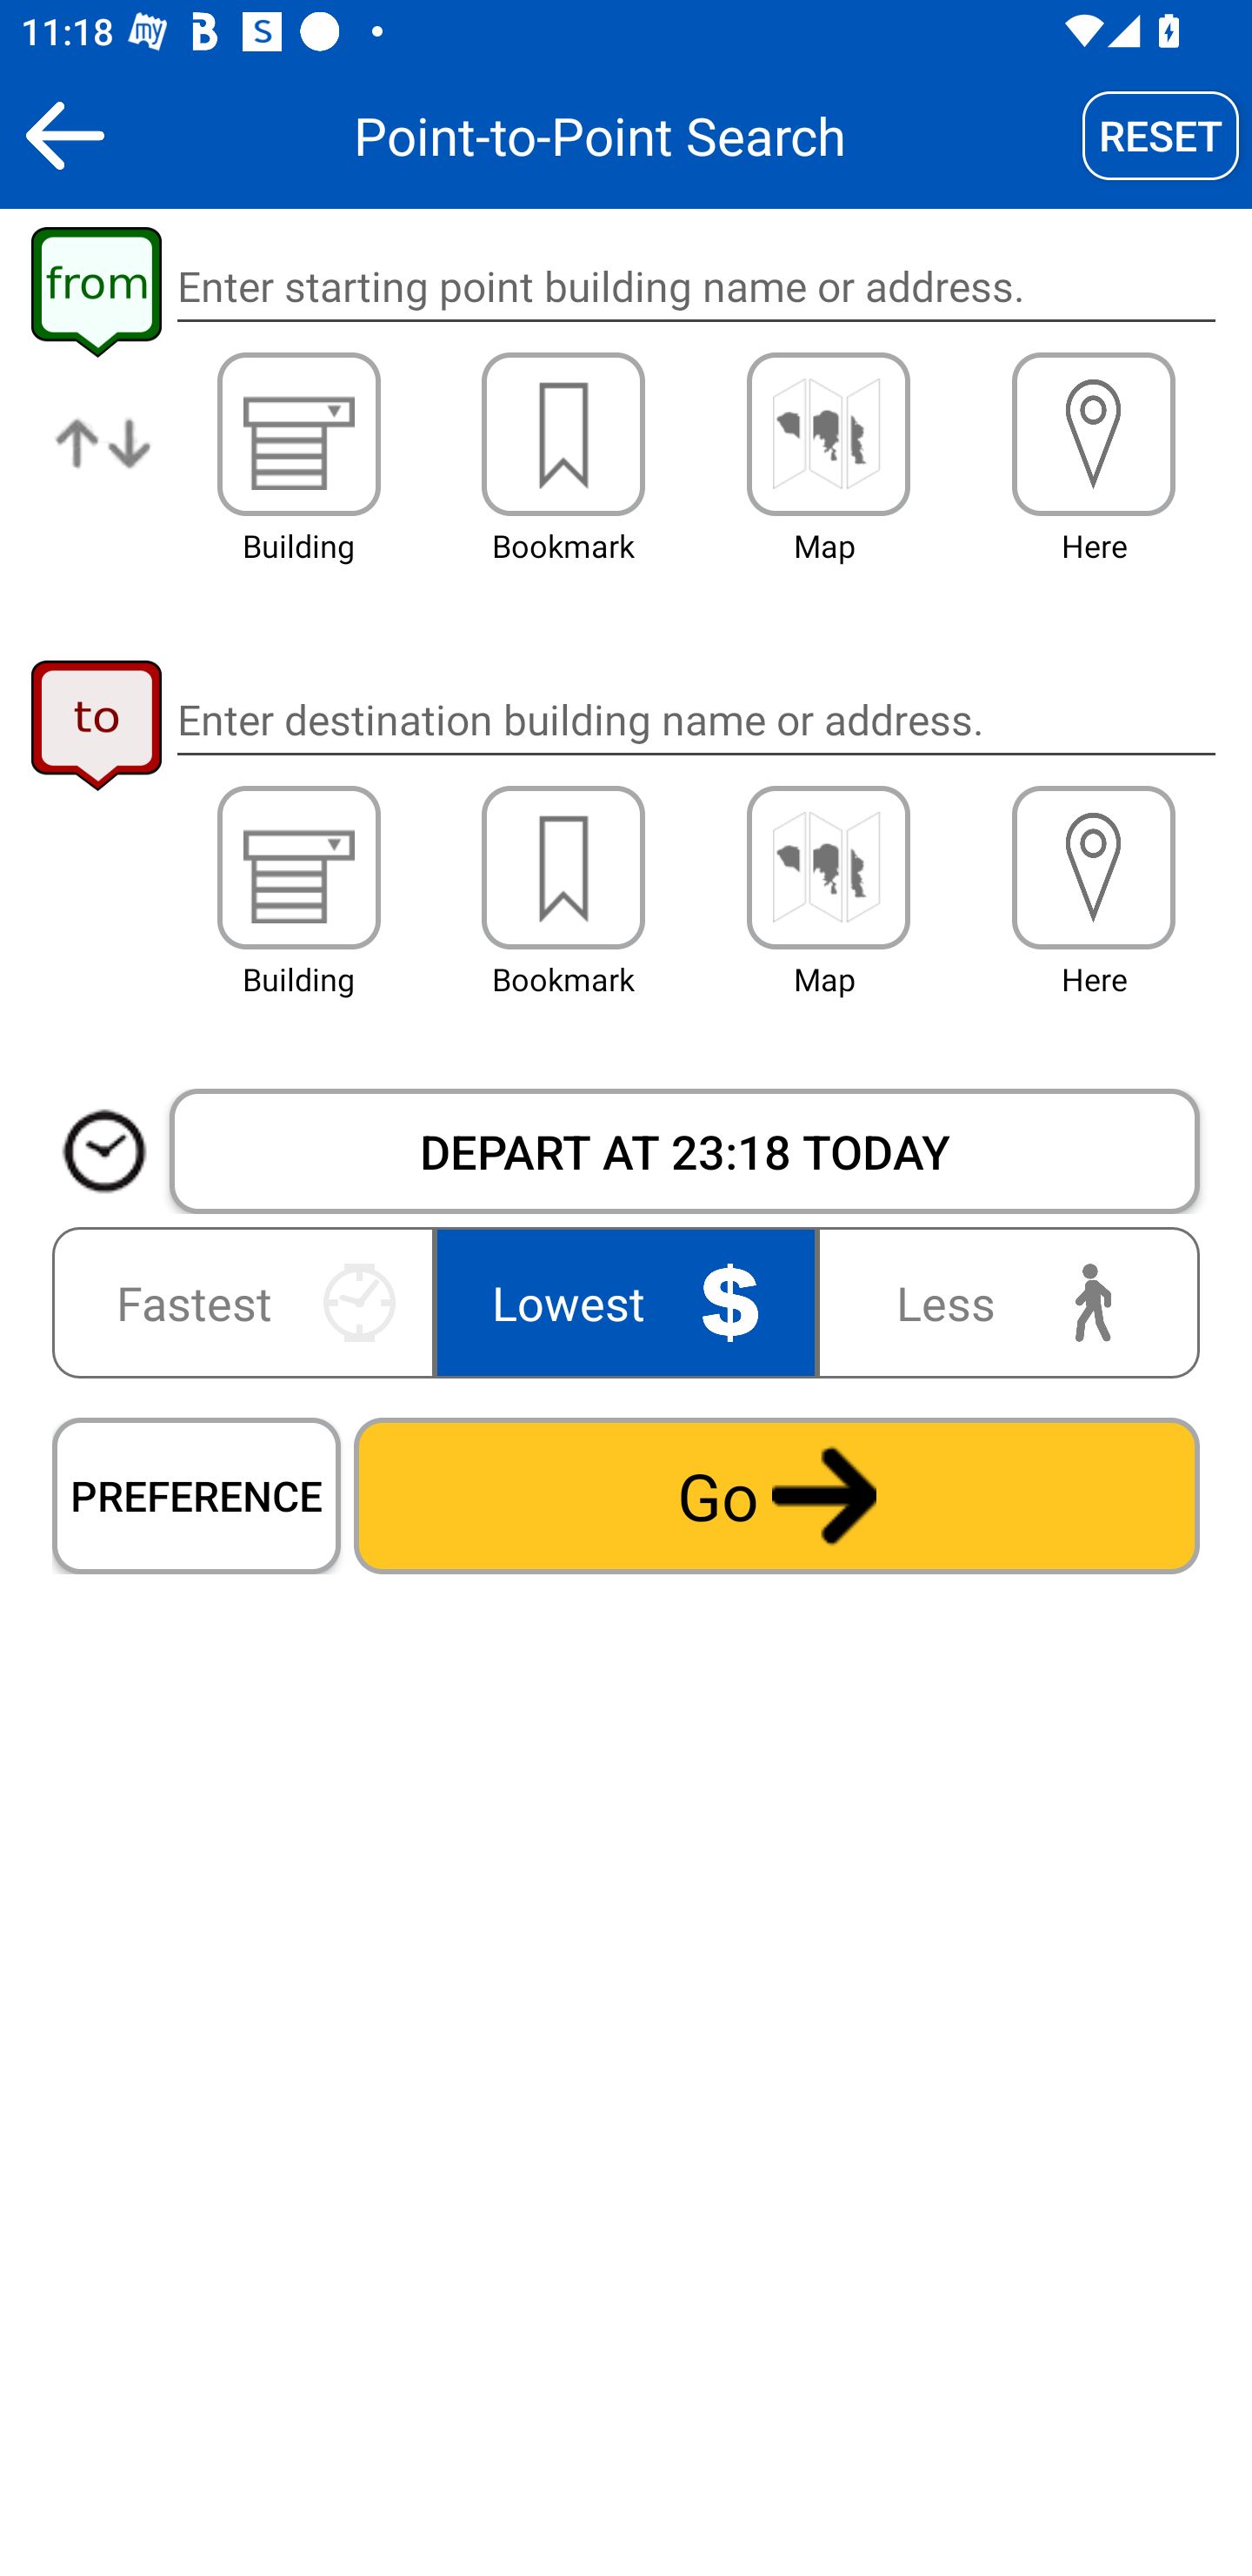  I want to click on Fastest, so click(249, 1302).